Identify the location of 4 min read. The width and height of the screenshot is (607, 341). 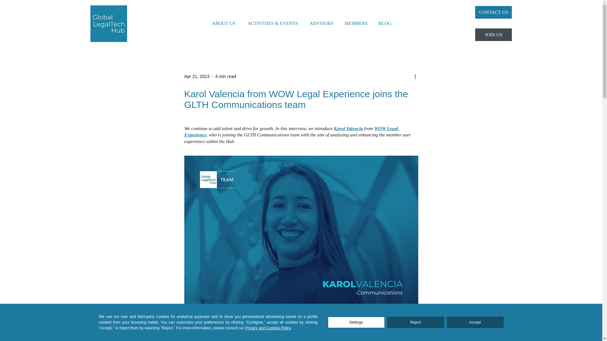
(226, 76).